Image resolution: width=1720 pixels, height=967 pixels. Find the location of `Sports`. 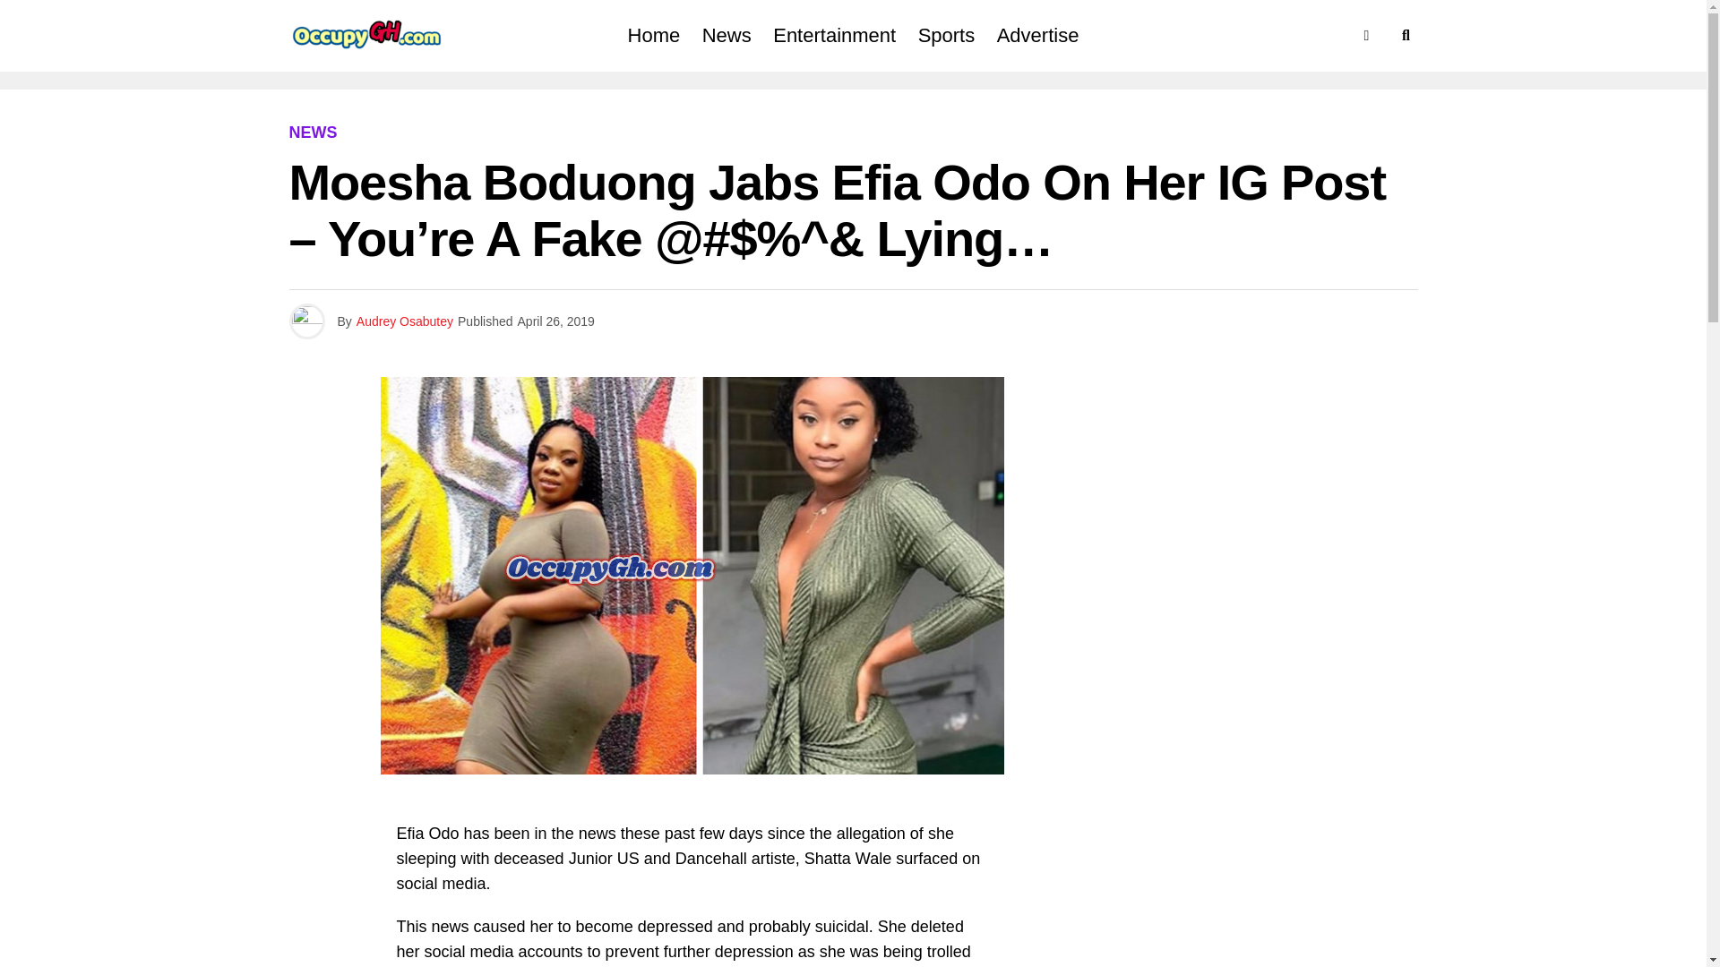

Sports is located at coordinates (946, 36).